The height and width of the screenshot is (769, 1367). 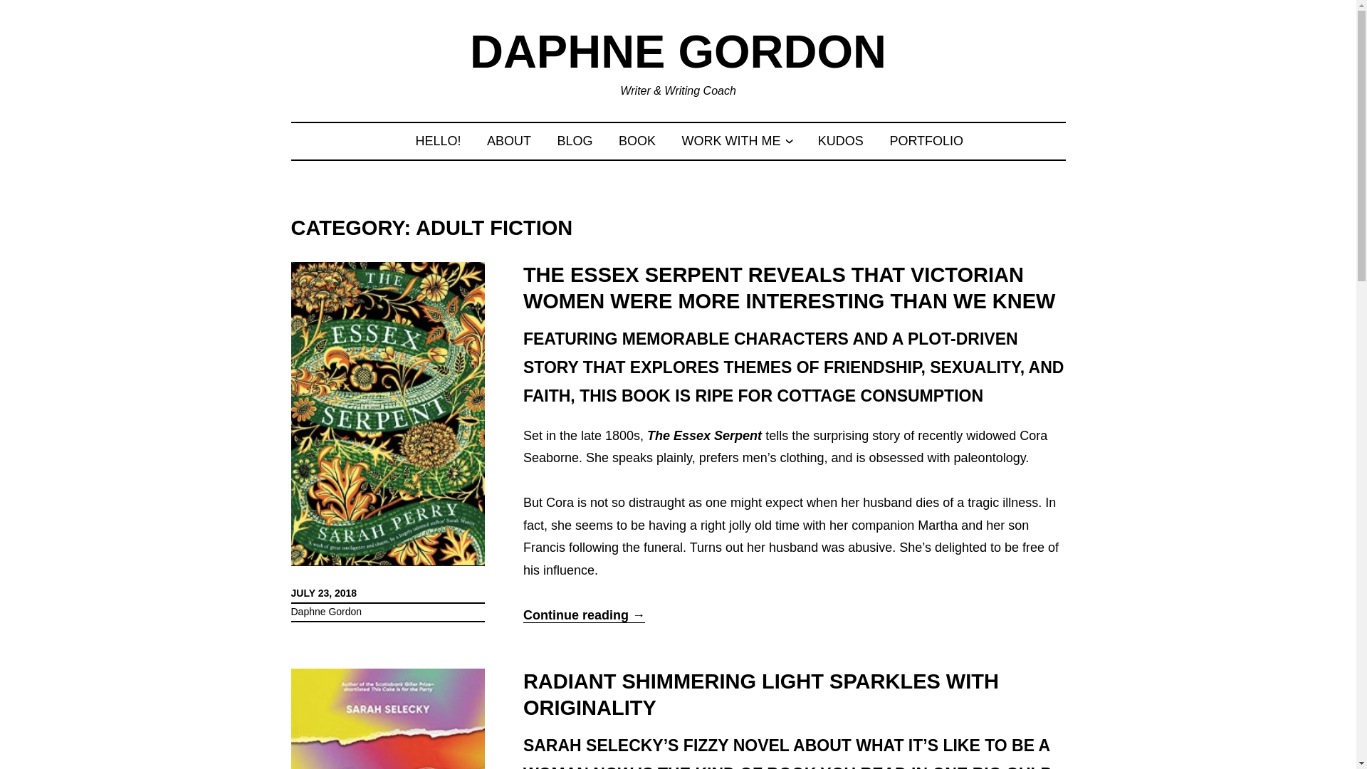 I want to click on ABOUT, so click(x=508, y=141).